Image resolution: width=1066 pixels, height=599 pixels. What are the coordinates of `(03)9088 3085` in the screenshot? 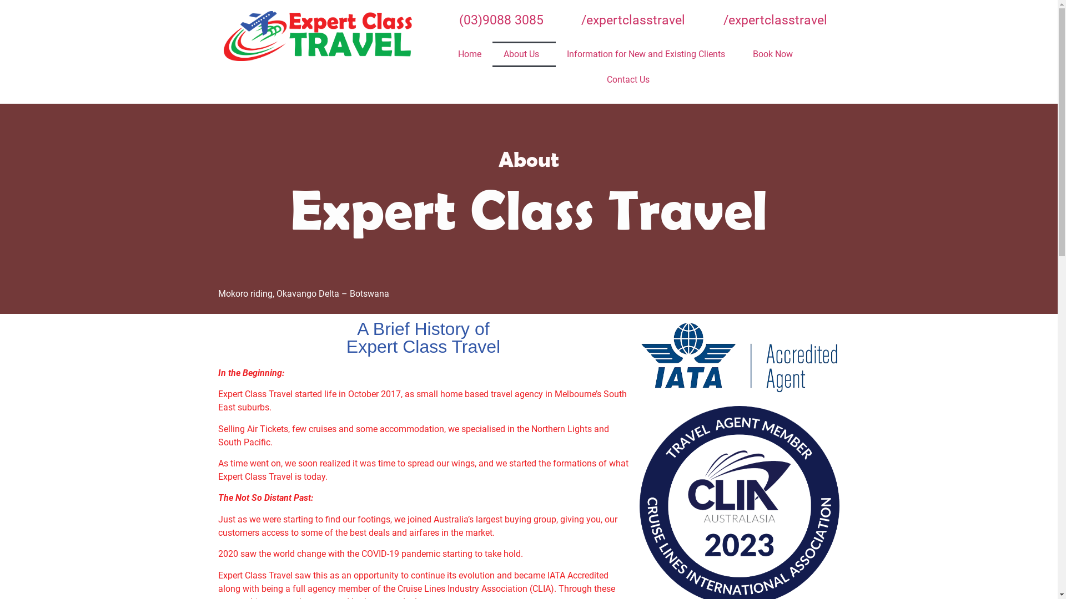 It's located at (486, 21).